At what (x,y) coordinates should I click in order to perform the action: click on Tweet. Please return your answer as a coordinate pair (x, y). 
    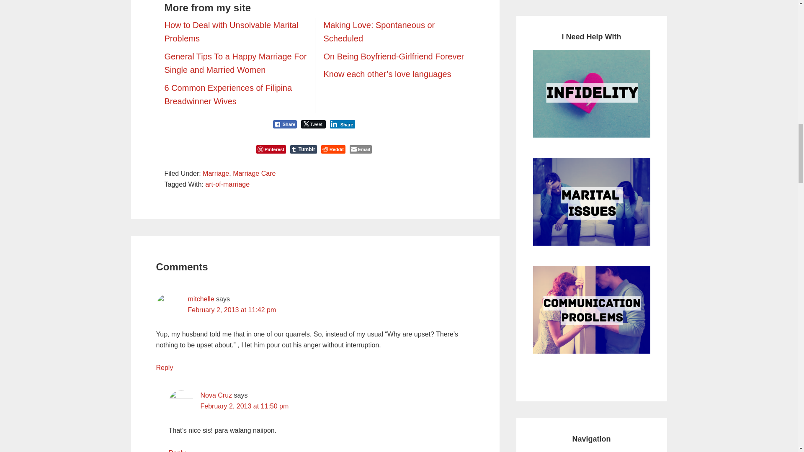
    Looking at the image, I should click on (313, 124).